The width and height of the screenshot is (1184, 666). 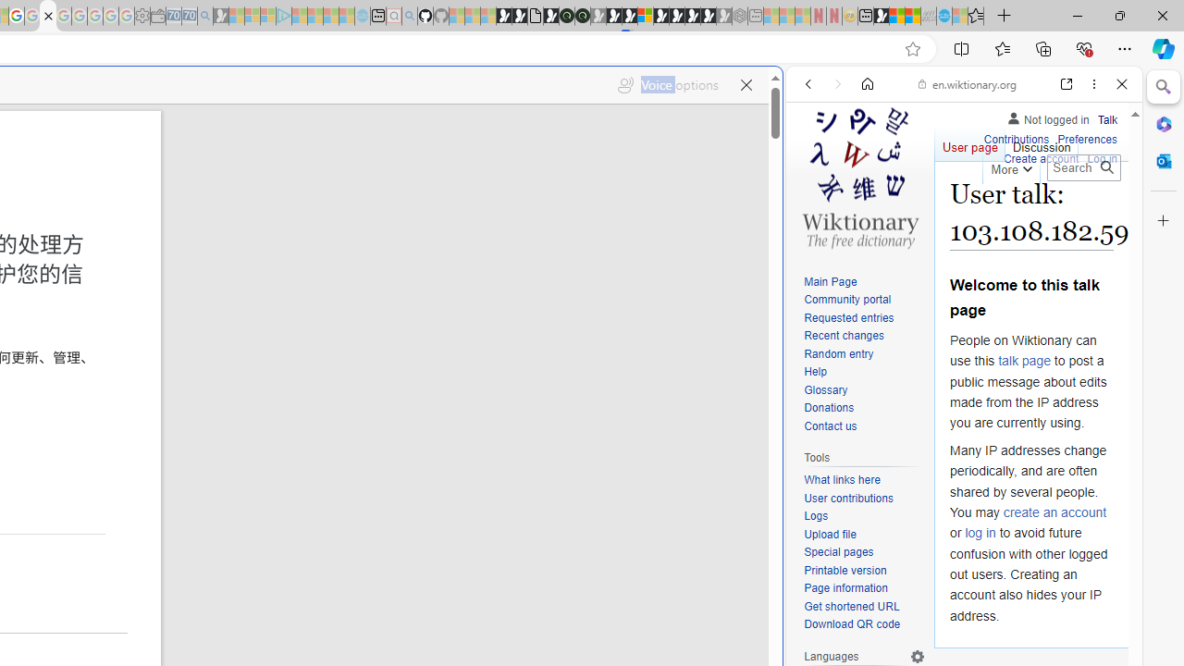 I want to click on Recent changes, so click(x=864, y=337).